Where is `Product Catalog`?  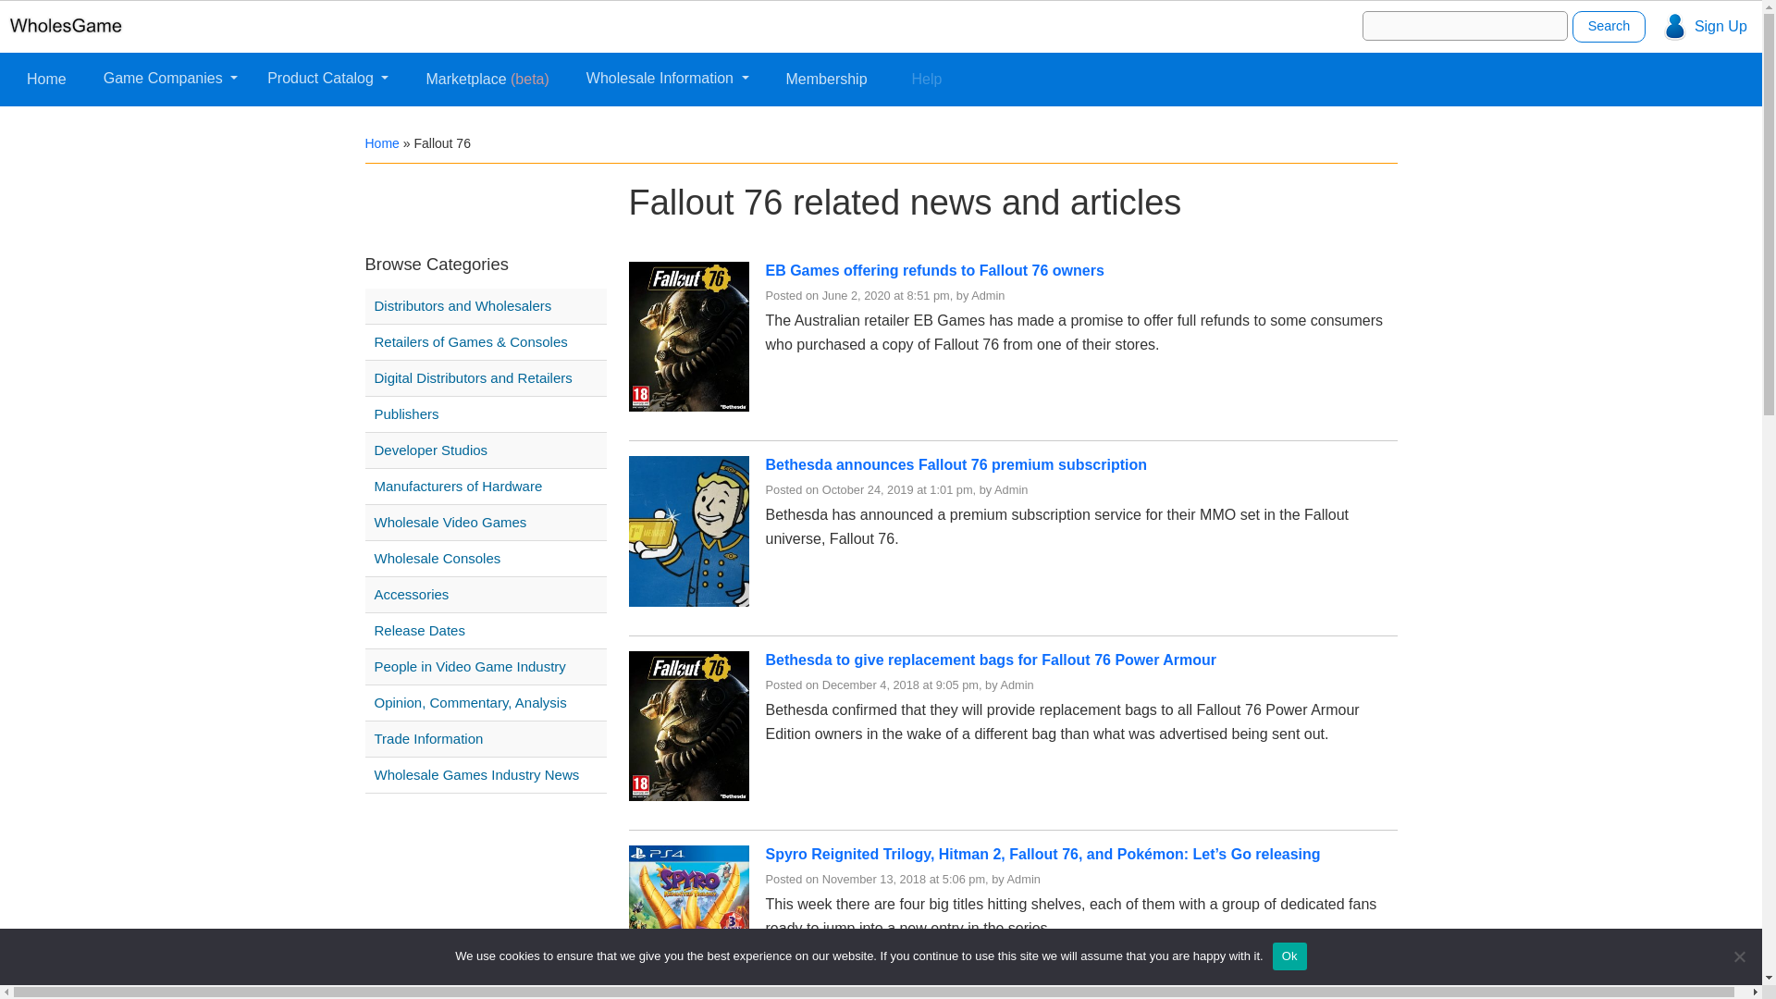
Product Catalog is located at coordinates (327, 78).